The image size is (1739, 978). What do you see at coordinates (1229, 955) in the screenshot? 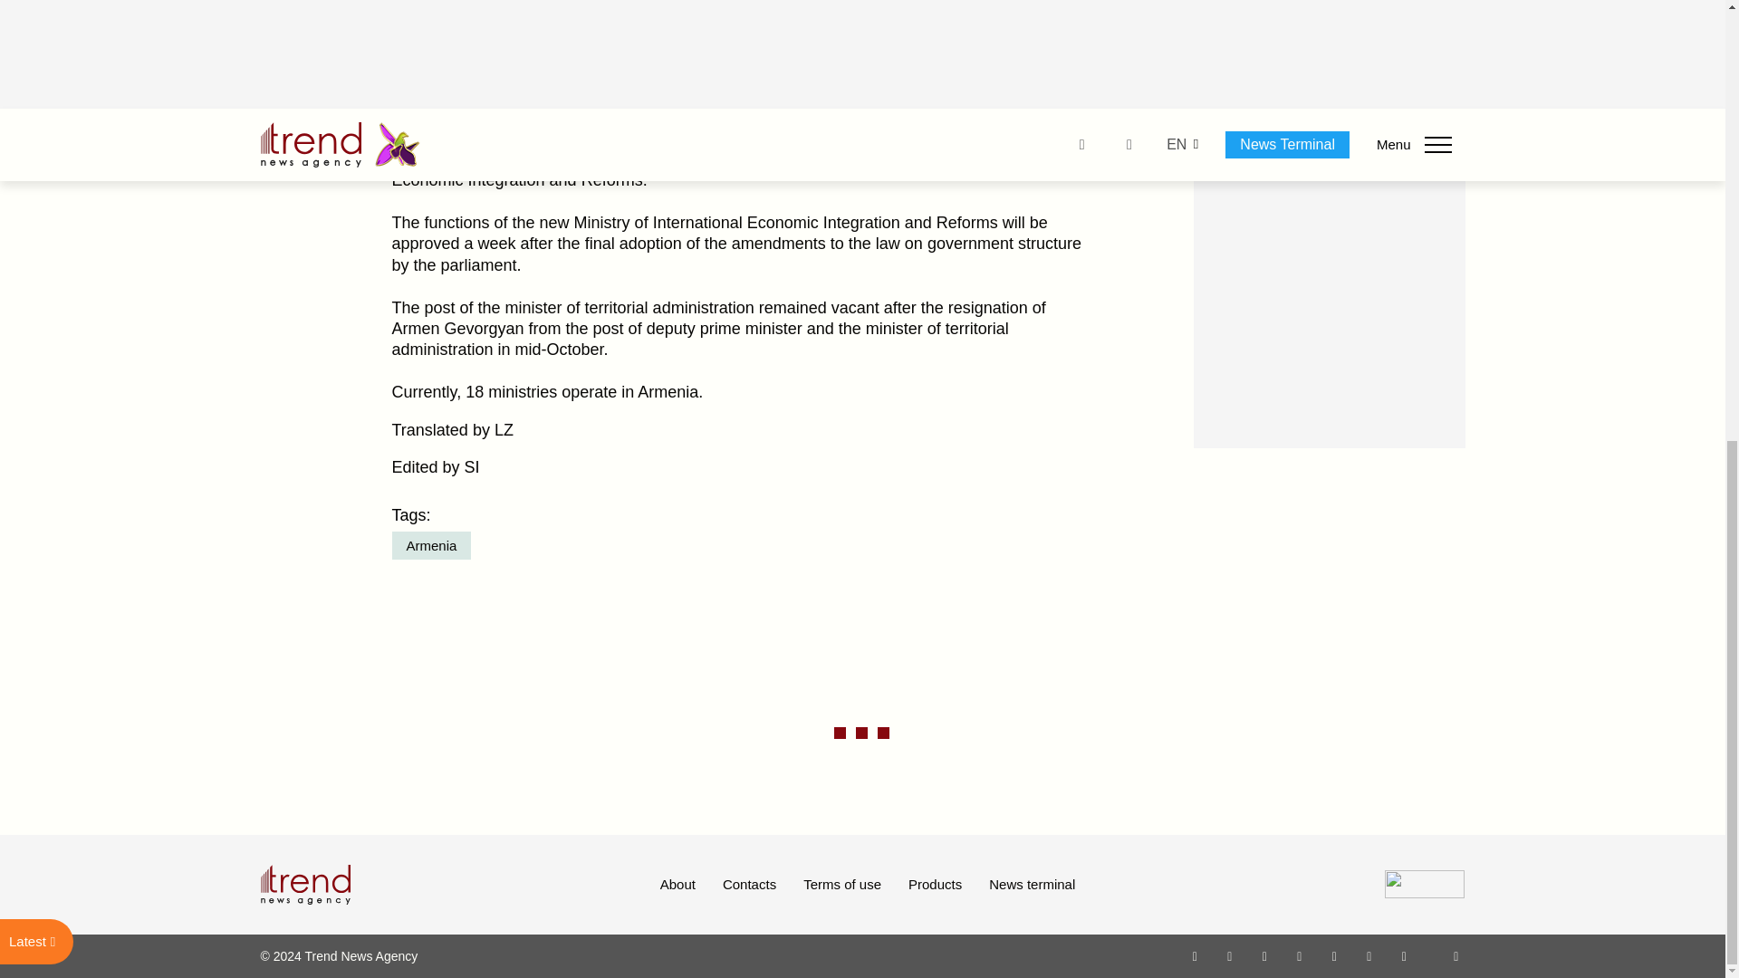
I see `Facebook` at bounding box center [1229, 955].